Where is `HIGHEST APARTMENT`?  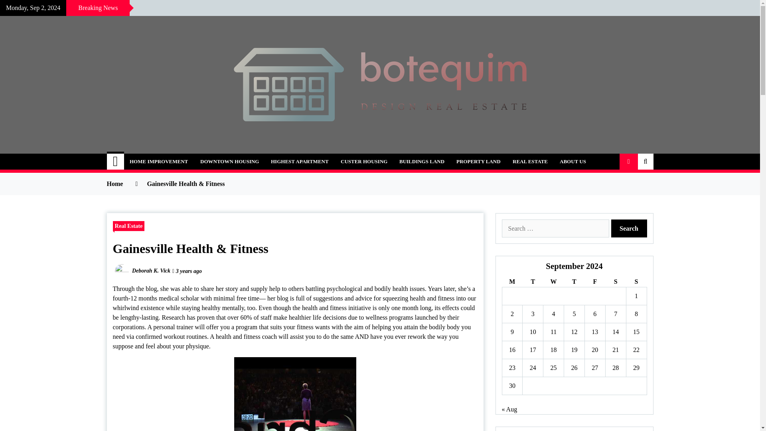 HIGHEST APARTMENT is located at coordinates (300, 161).